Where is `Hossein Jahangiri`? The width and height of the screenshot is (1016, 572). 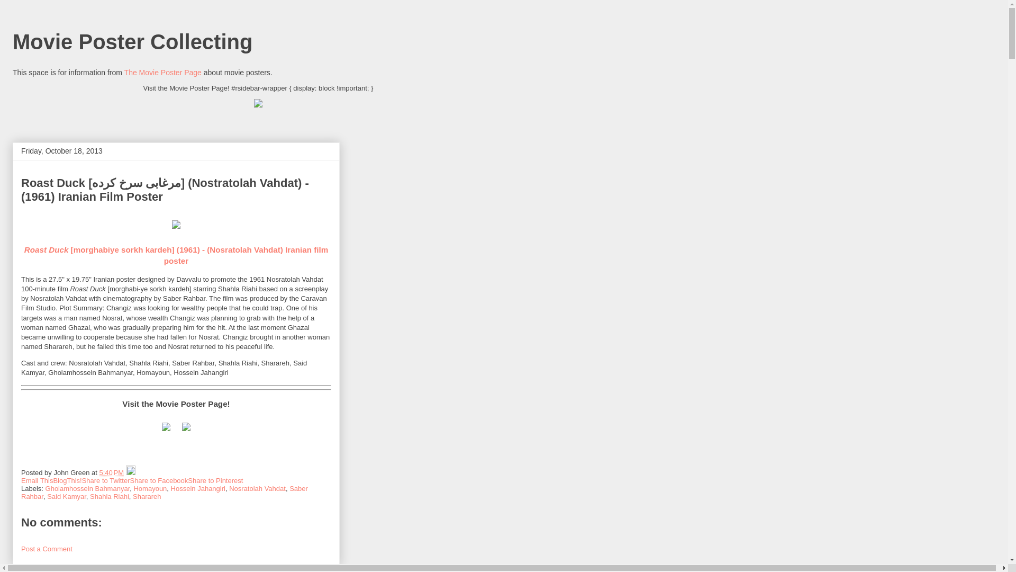
Hossein Jahangiri is located at coordinates (198, 488).